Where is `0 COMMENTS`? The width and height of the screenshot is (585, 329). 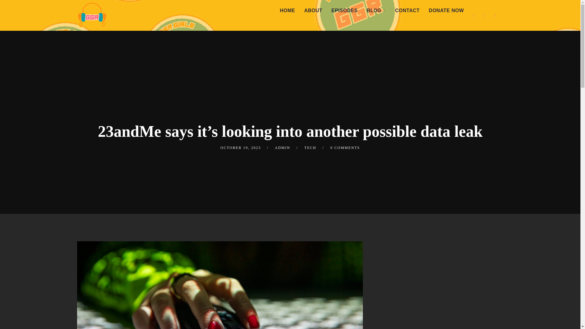 0 COMMENTS is located at coordinates (345, 148).